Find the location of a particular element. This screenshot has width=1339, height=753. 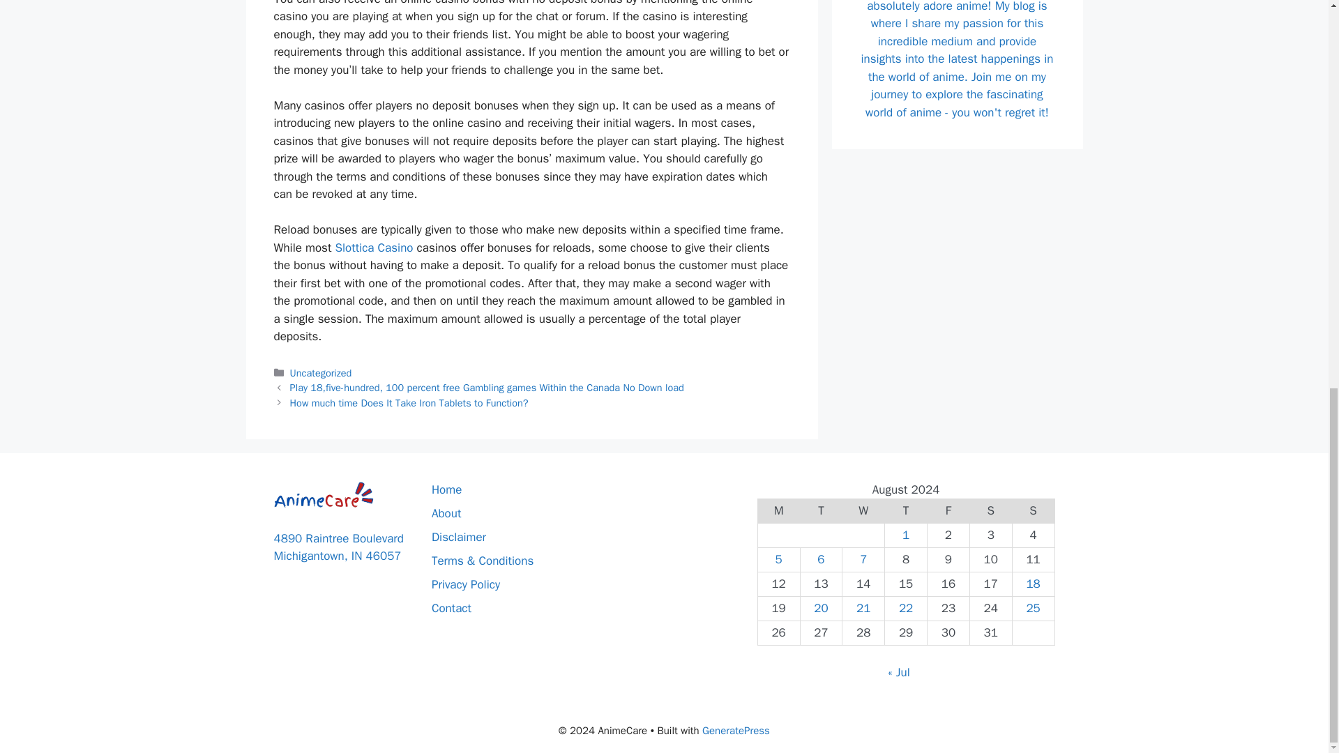

Uncategorized is located at coordinates (321, 372).